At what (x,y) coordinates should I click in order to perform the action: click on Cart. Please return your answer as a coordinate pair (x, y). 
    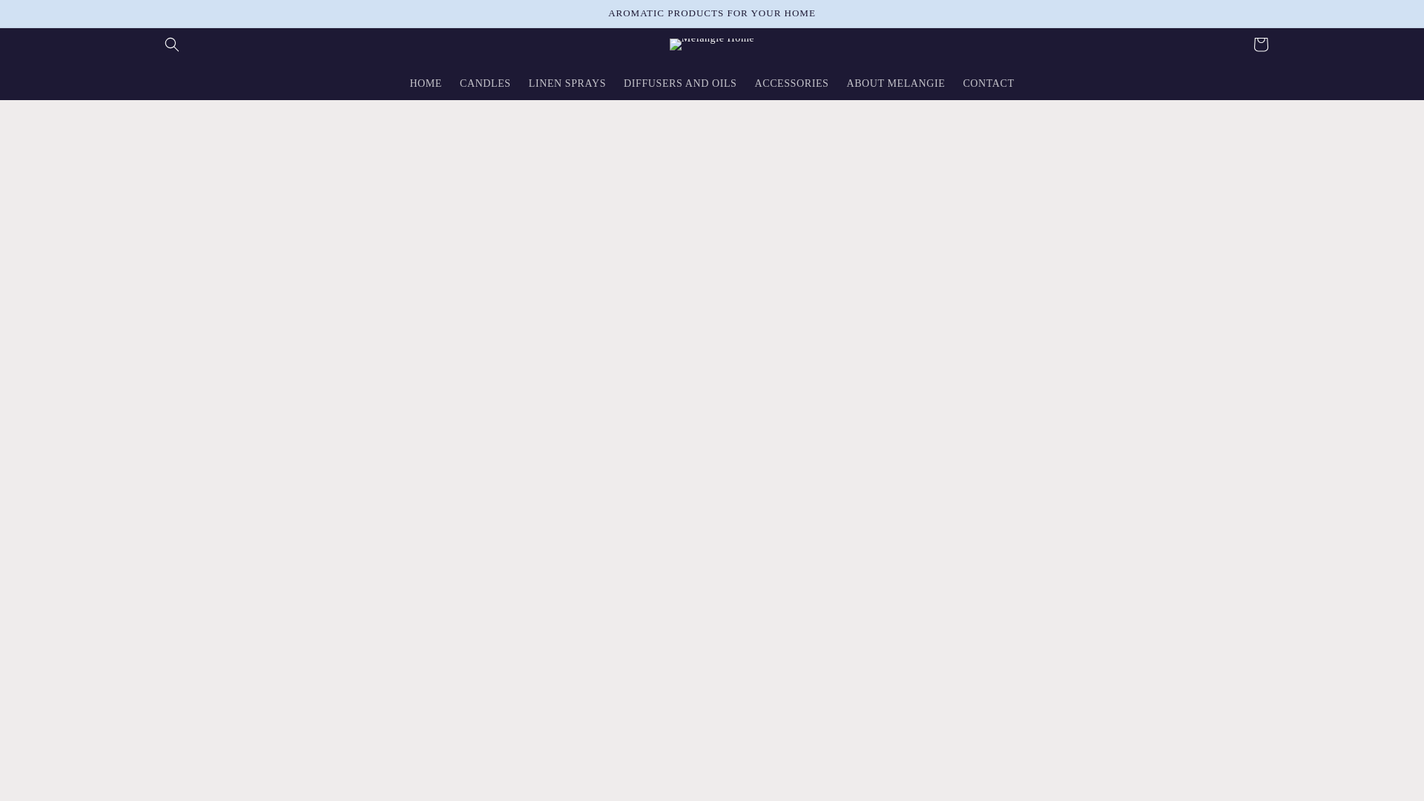
    Looking at the image, I should click on (1261, 44).